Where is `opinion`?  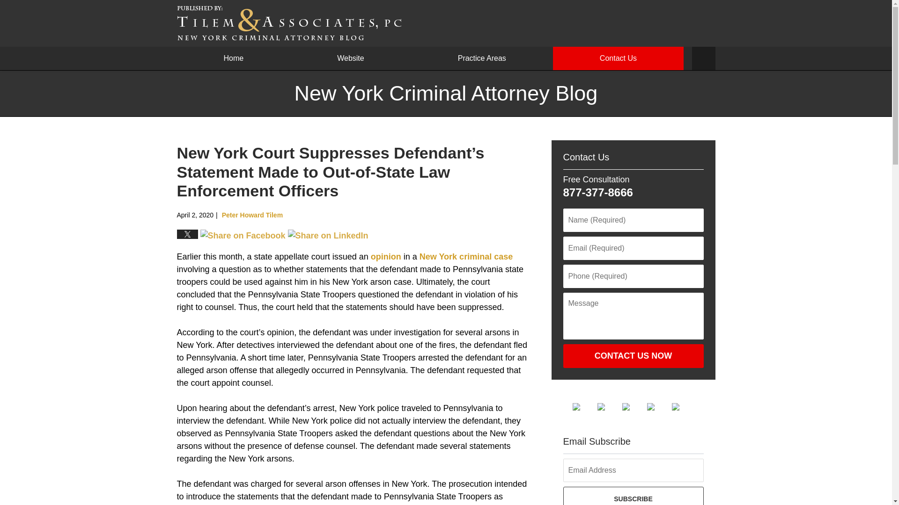
opinion is located at coordinates (386, 256).